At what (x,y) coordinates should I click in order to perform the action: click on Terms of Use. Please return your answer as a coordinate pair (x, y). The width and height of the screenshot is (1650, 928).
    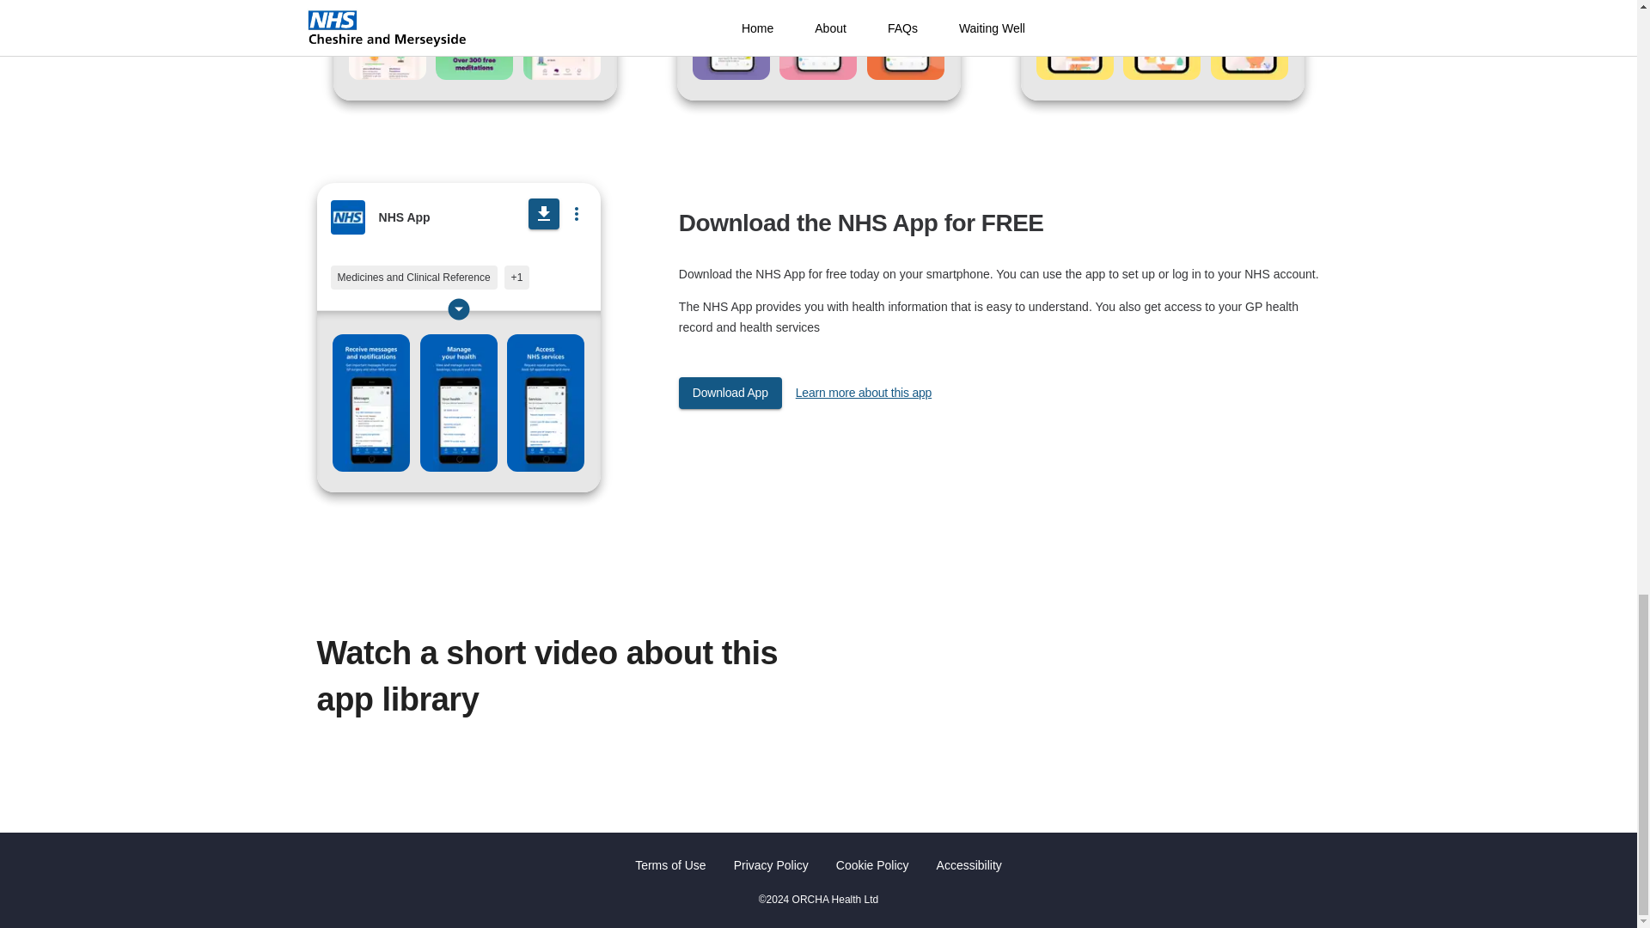
    Looking at the image, I should click on (670, 864).